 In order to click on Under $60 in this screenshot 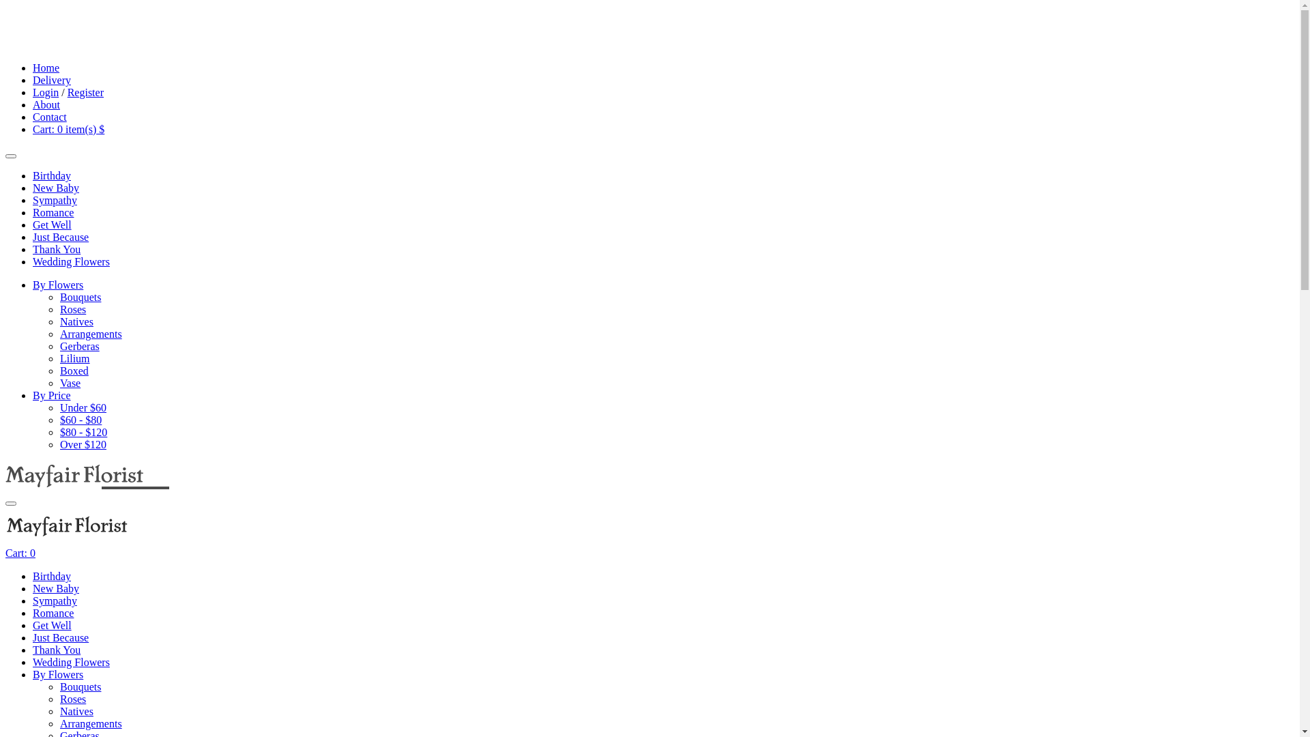, I will do `click(83, 408)`.